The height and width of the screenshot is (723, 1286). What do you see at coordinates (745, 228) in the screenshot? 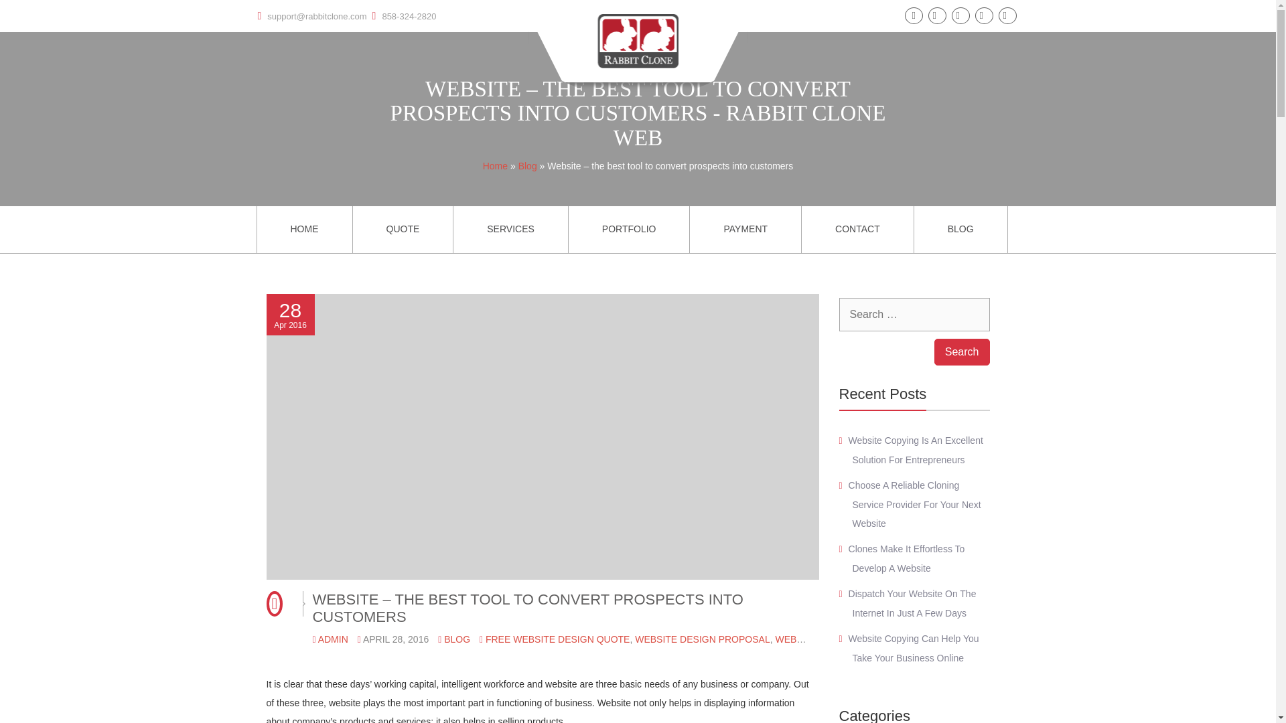
I see `PAYMENT` at bounding box center [745, 228].